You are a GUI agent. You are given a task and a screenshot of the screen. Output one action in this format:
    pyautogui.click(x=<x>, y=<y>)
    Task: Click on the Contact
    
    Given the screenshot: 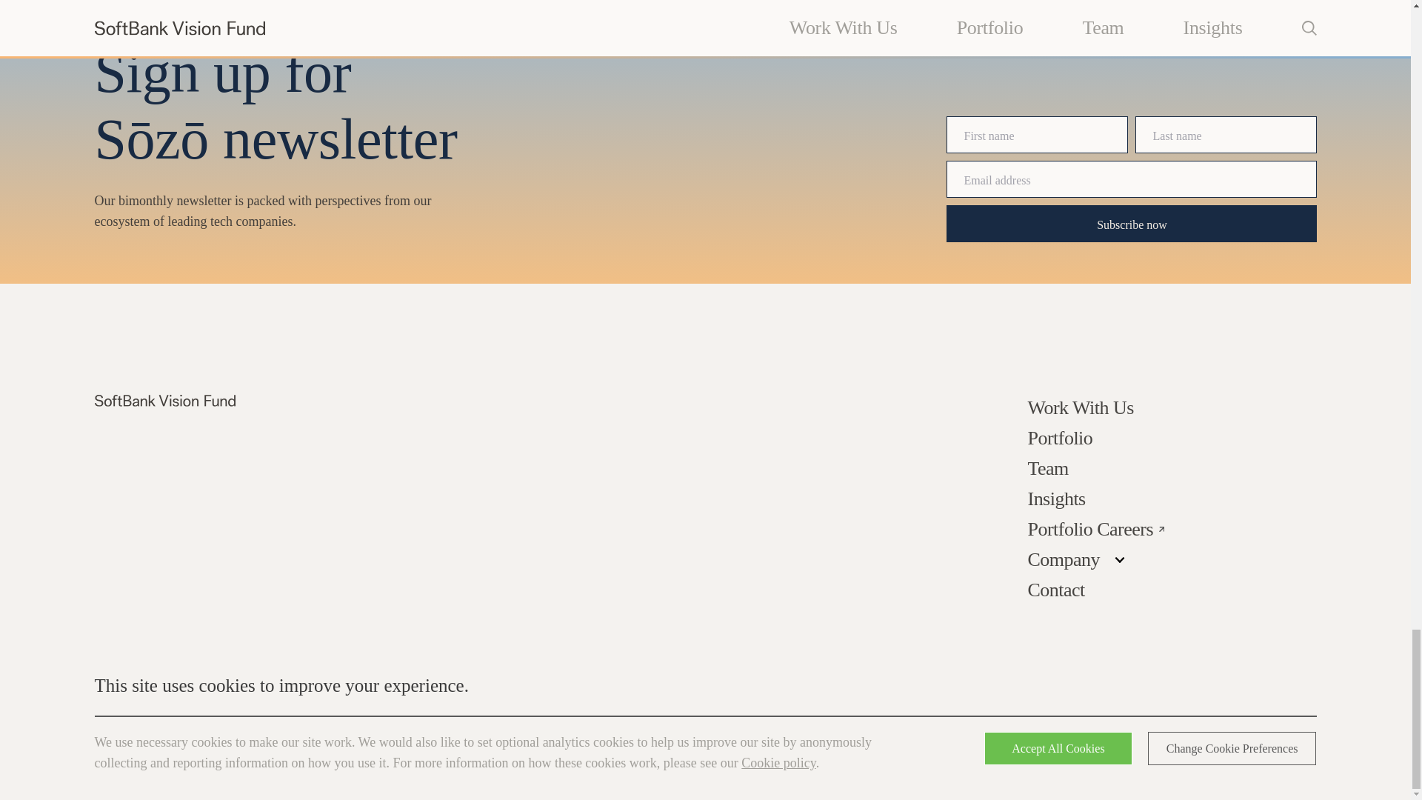 What is the action you would take?
    pyautogui.click(x=1056, y=590)
    